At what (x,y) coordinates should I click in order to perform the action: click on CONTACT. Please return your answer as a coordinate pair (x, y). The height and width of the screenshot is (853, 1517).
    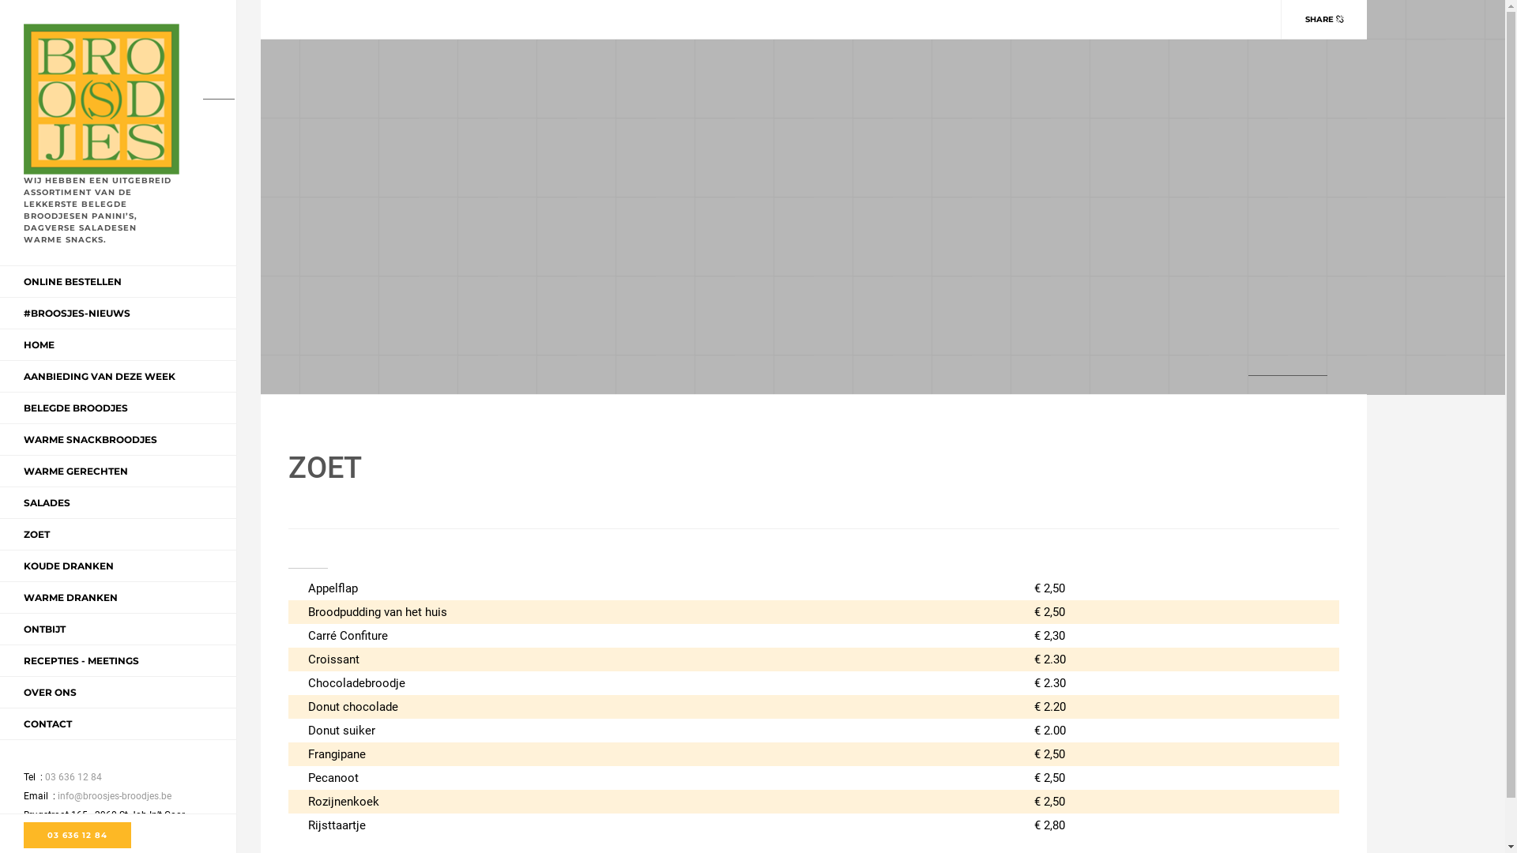
    Looking at the image, I should click on (47, 723).